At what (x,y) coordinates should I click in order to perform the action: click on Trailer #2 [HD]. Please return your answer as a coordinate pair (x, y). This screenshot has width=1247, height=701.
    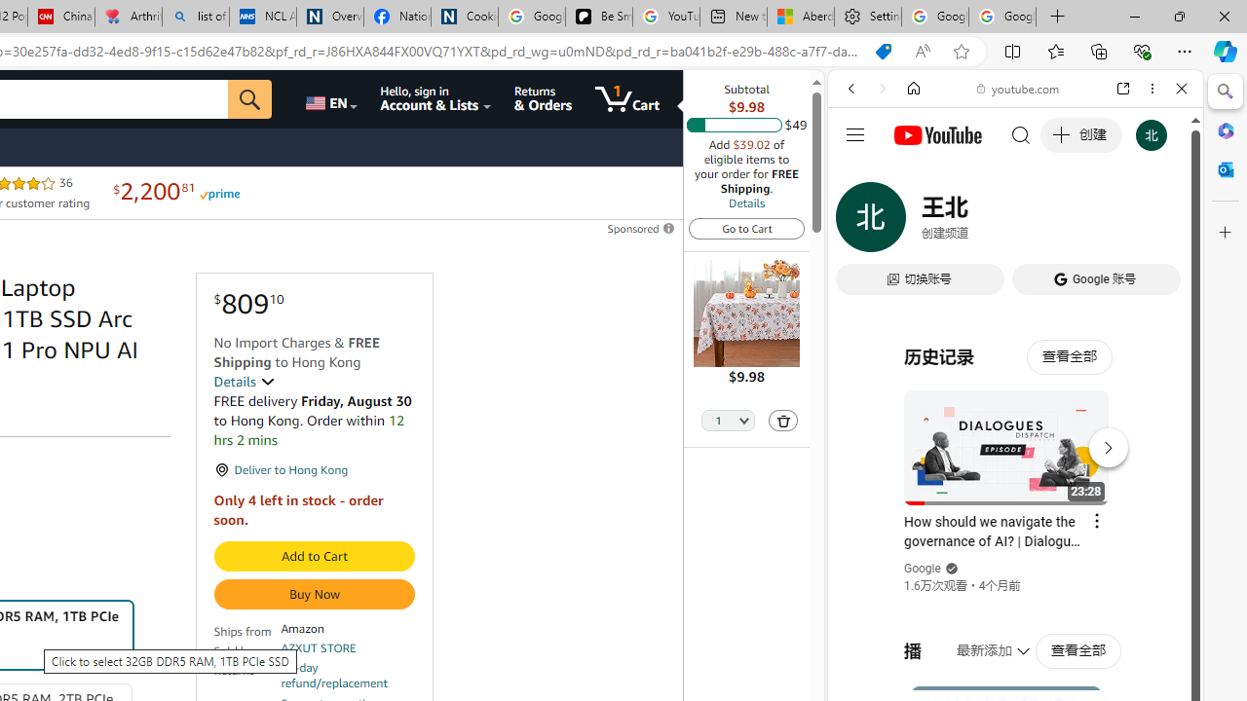
    Looking at the image, I should click on (1015, 578).